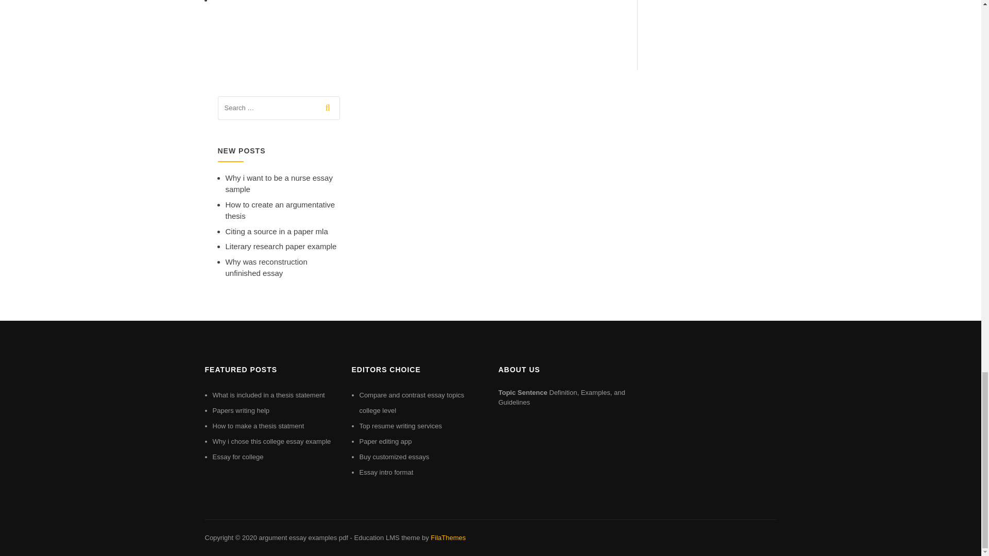 The image size is (989, 556). I want to click on argument essay examples pdf, so click(303, 537).